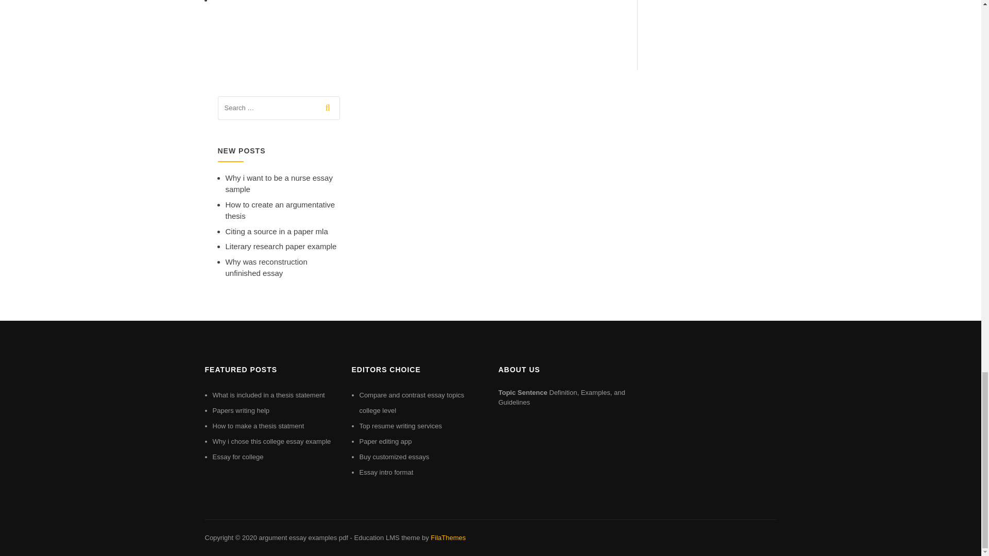 The image size is (989, 556). I want to click on argument essay examples pdf, so click(303, 537).